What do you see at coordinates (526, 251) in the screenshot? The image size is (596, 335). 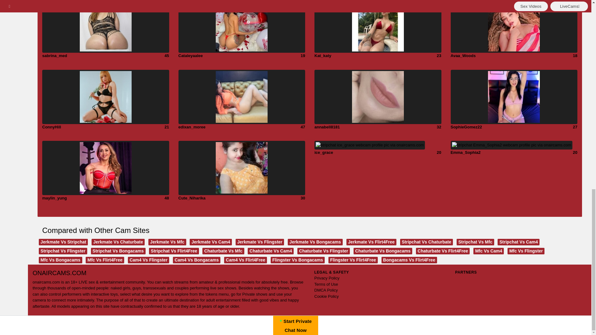 I see `Compare MFC vs Flingster` at bounding box center [526, 251].